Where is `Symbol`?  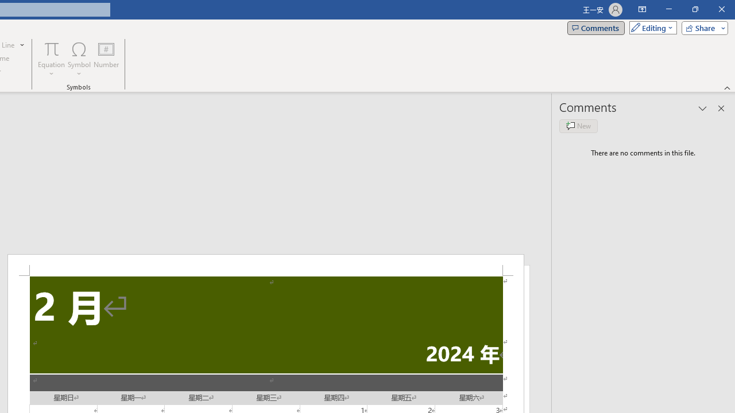
Symbol is located at coordinates (79, 59).